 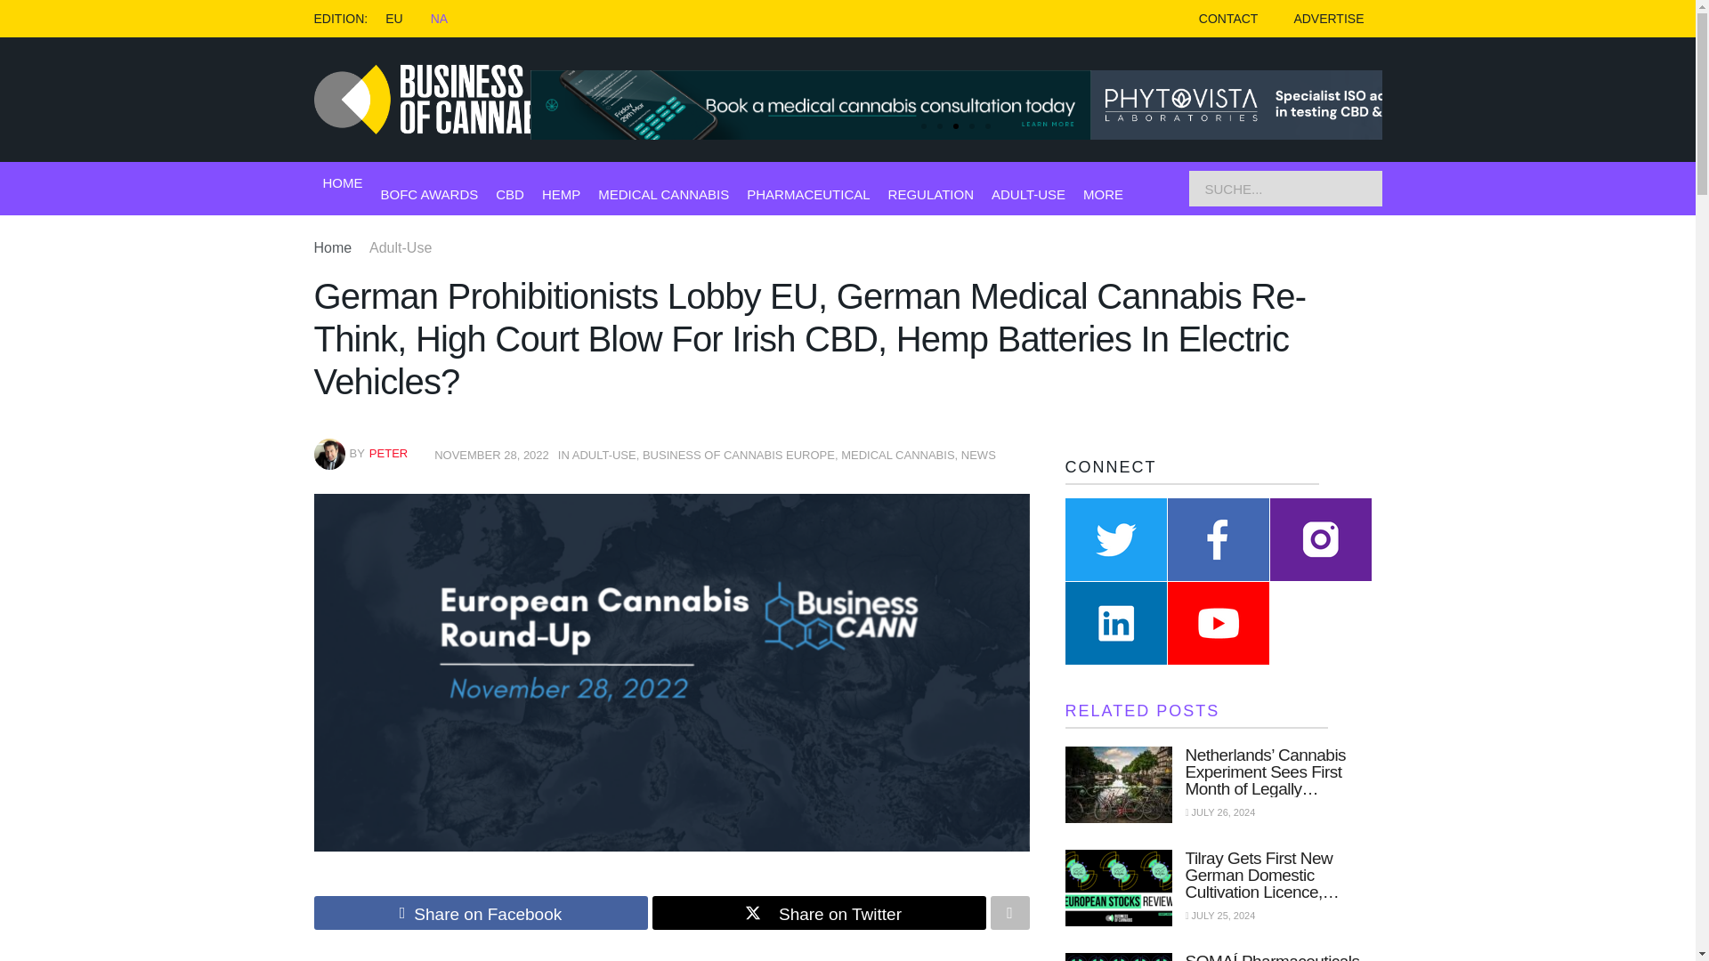 What do you see at coordinates (664, 194) in the screenshot?
I see `MEDICAL CANNABIS` at bounding box center [664, 194].